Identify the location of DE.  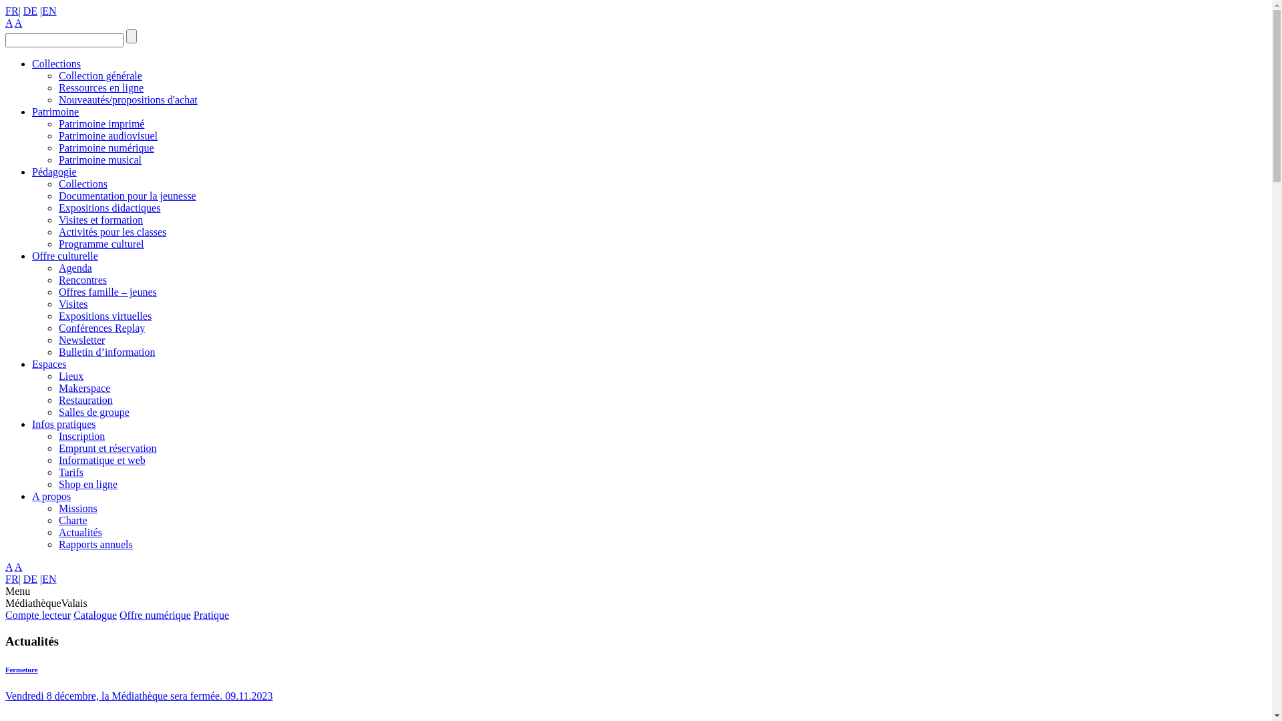
(31, 11).